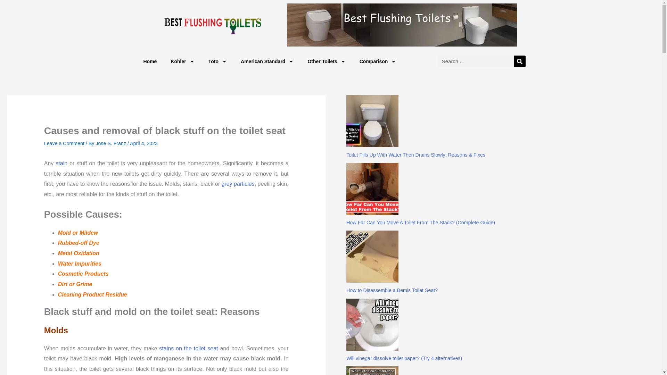  What do you see at coordinates (149, 61) in the screenshot?
I see `Home` at bounding box center [149, 61].